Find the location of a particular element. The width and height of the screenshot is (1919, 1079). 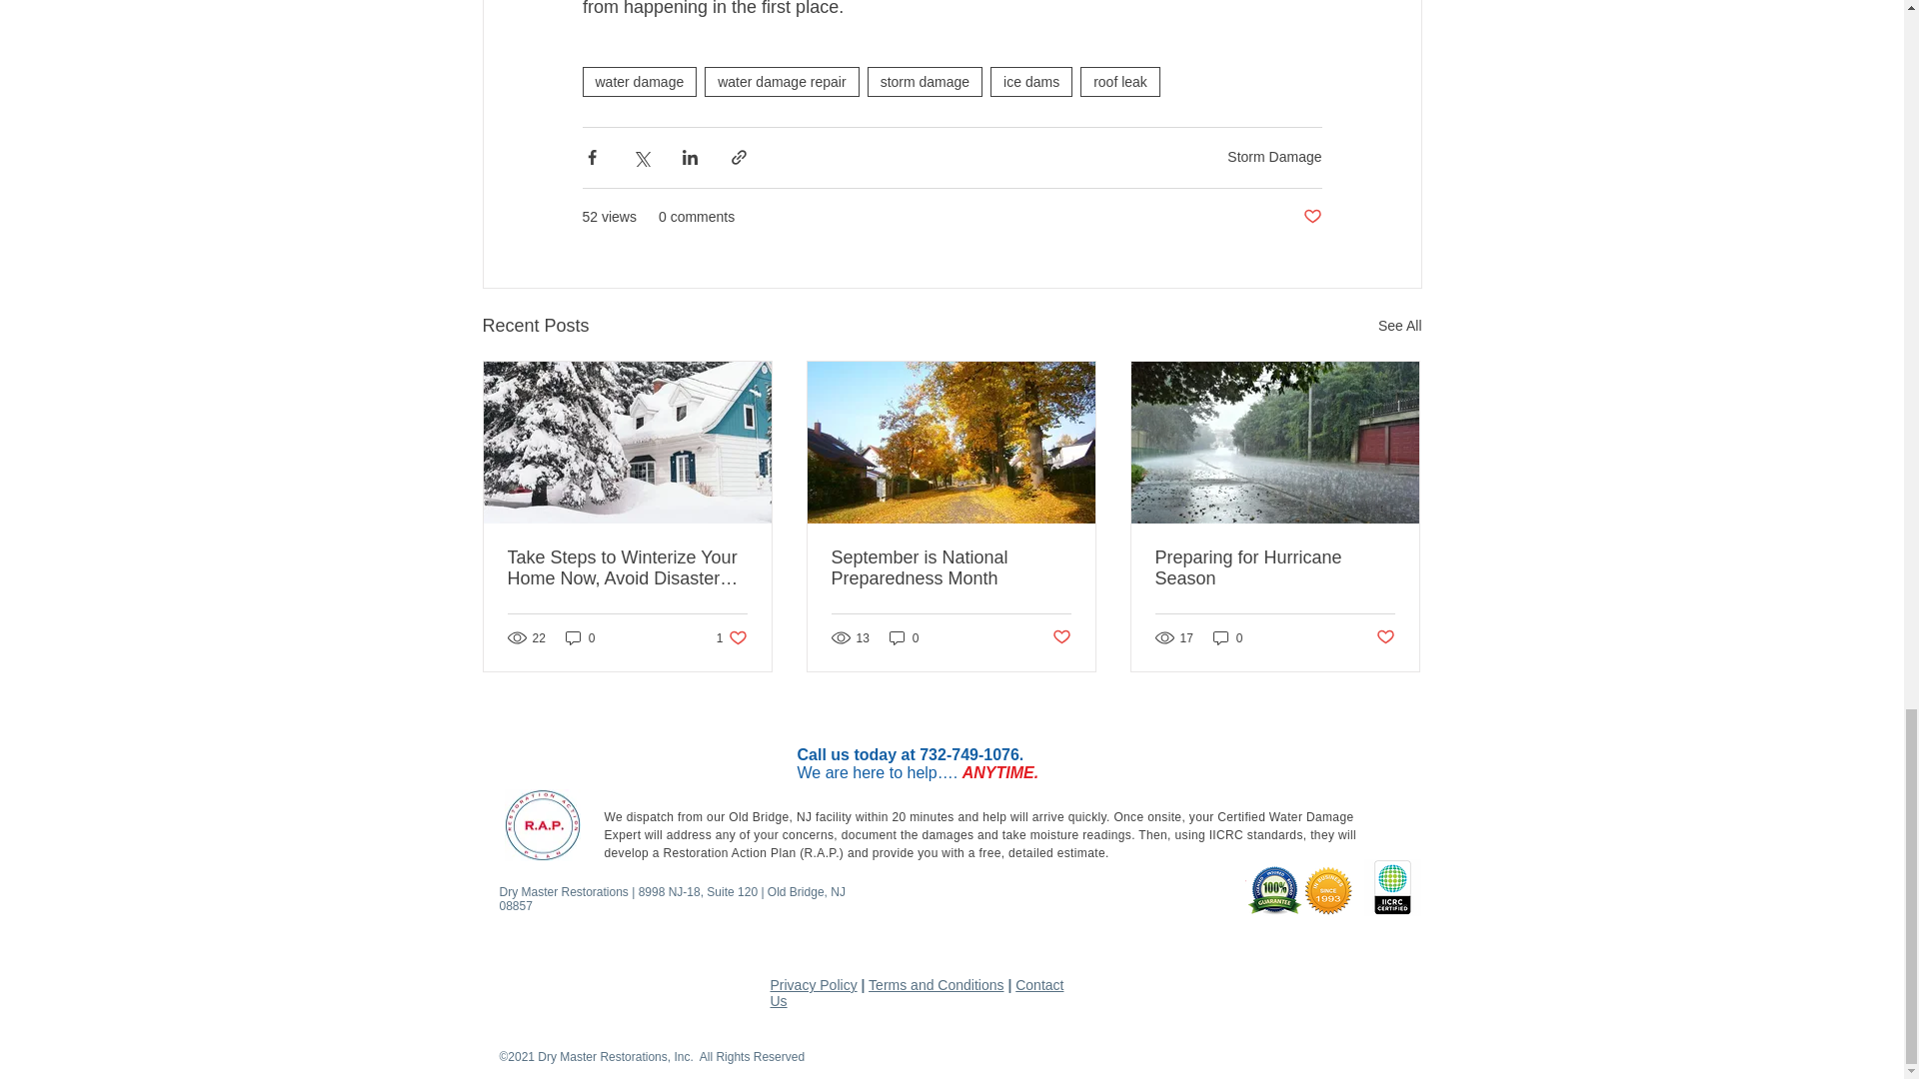

storm damage is located at coordinates (925, 82).